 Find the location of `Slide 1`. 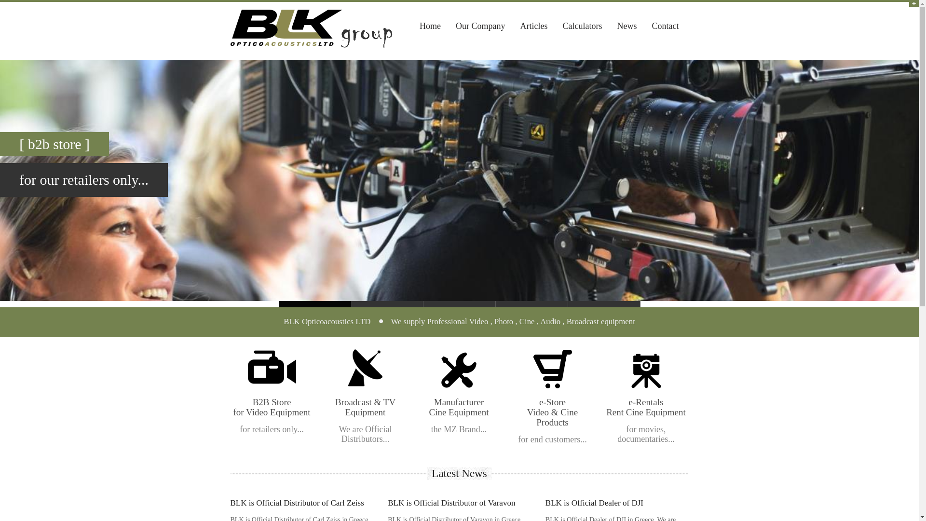

Slide 1 is located at coordinates (314, 304).